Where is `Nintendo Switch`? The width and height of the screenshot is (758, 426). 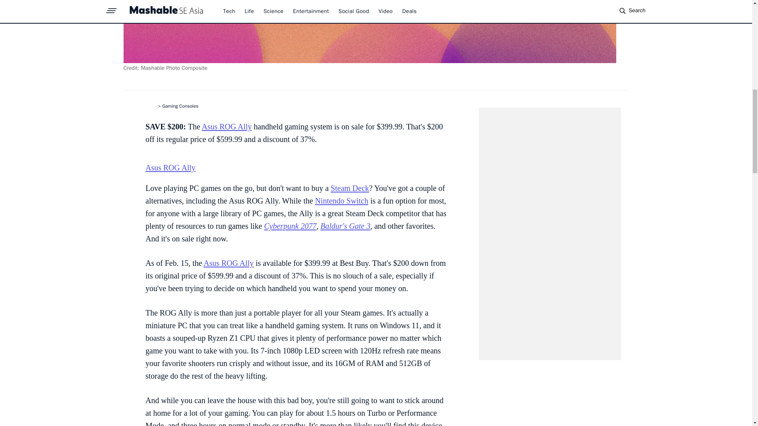
Nintendo Switch is located at coordinates (342, 200).